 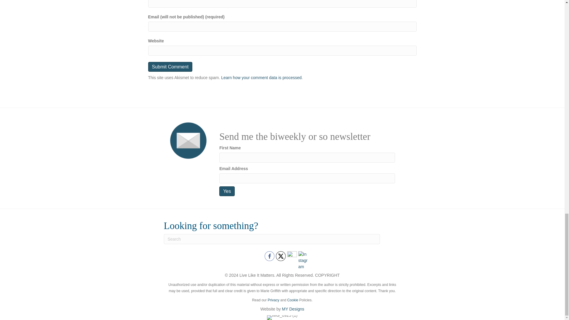 I want to click on Facebook, so click(x=269, y=256).